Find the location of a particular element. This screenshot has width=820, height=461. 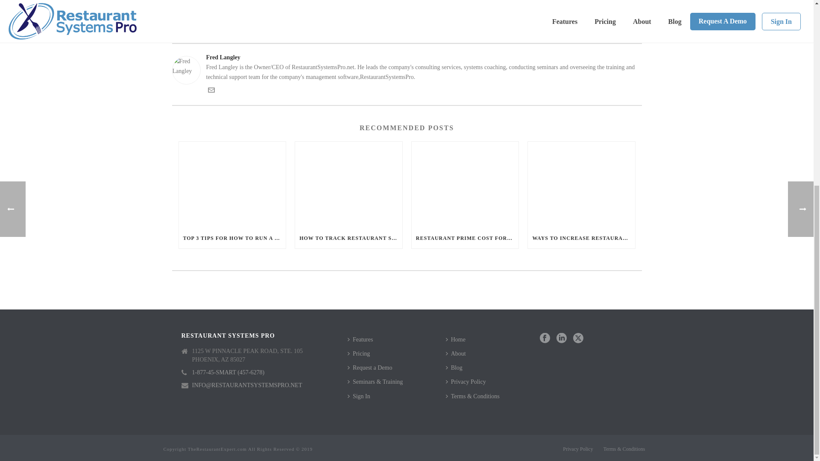

Restaurant Budget is located at coordinates (308, 29).